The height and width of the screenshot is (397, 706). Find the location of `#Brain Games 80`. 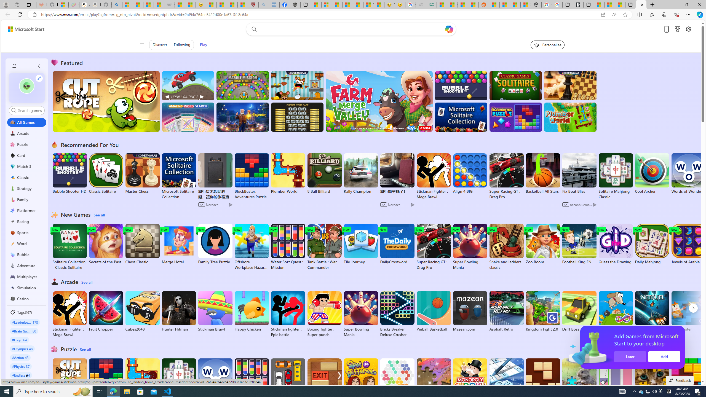

#Brain Games 80 is located at coordinates (24, 331).